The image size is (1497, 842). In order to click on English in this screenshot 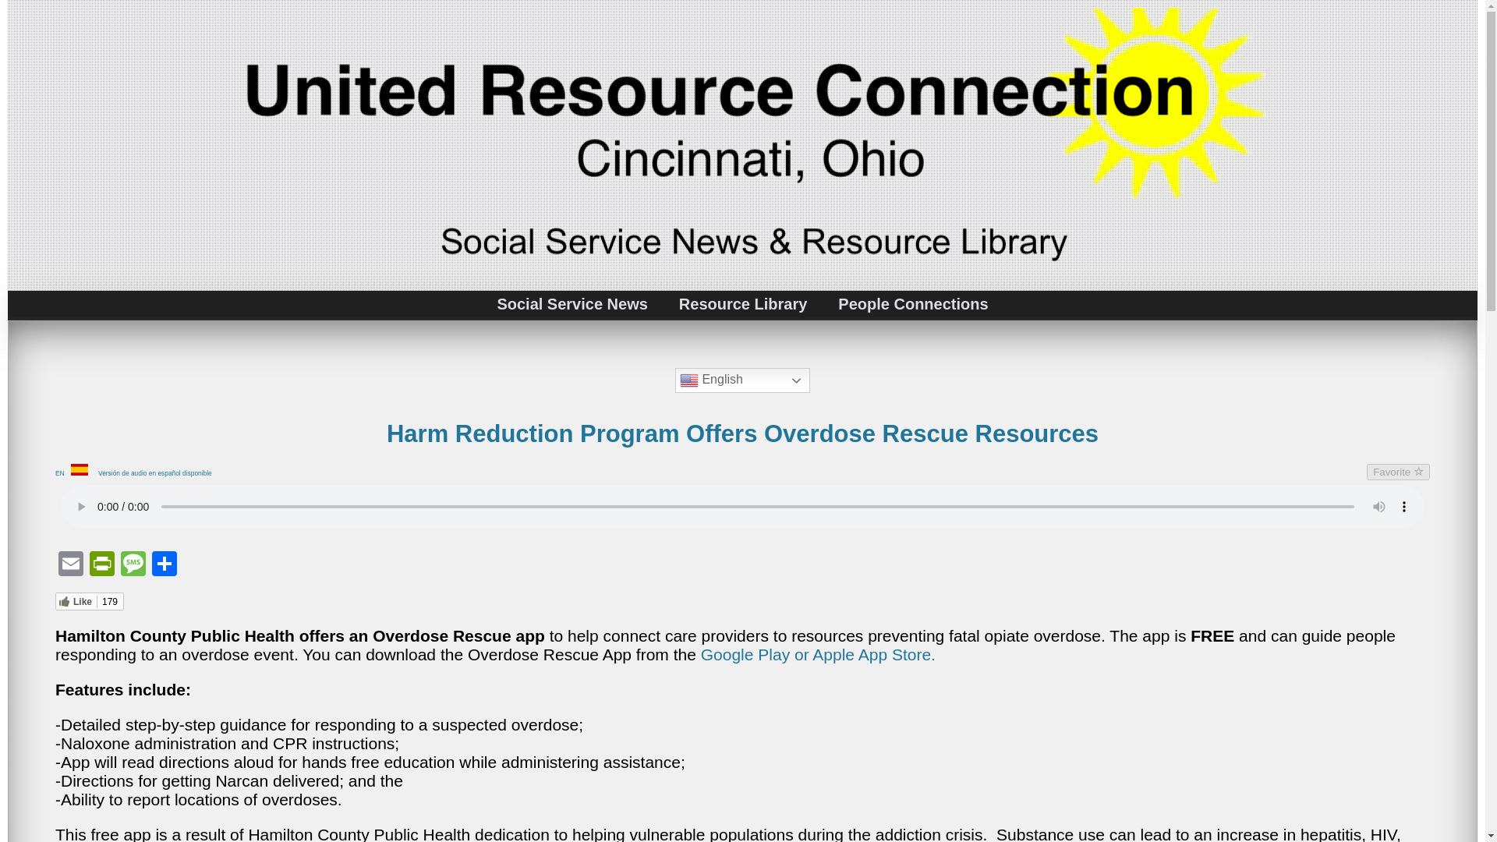, I will do `click(742, 380)`.